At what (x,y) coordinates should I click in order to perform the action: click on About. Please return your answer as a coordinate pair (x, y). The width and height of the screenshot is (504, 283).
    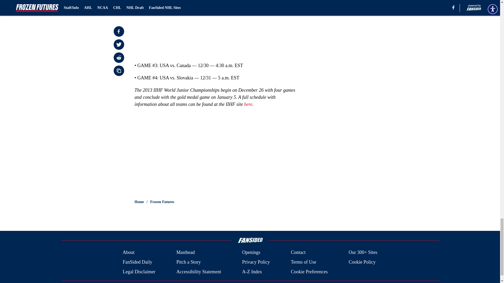
    Looking at the image, I should click on (128, 253).